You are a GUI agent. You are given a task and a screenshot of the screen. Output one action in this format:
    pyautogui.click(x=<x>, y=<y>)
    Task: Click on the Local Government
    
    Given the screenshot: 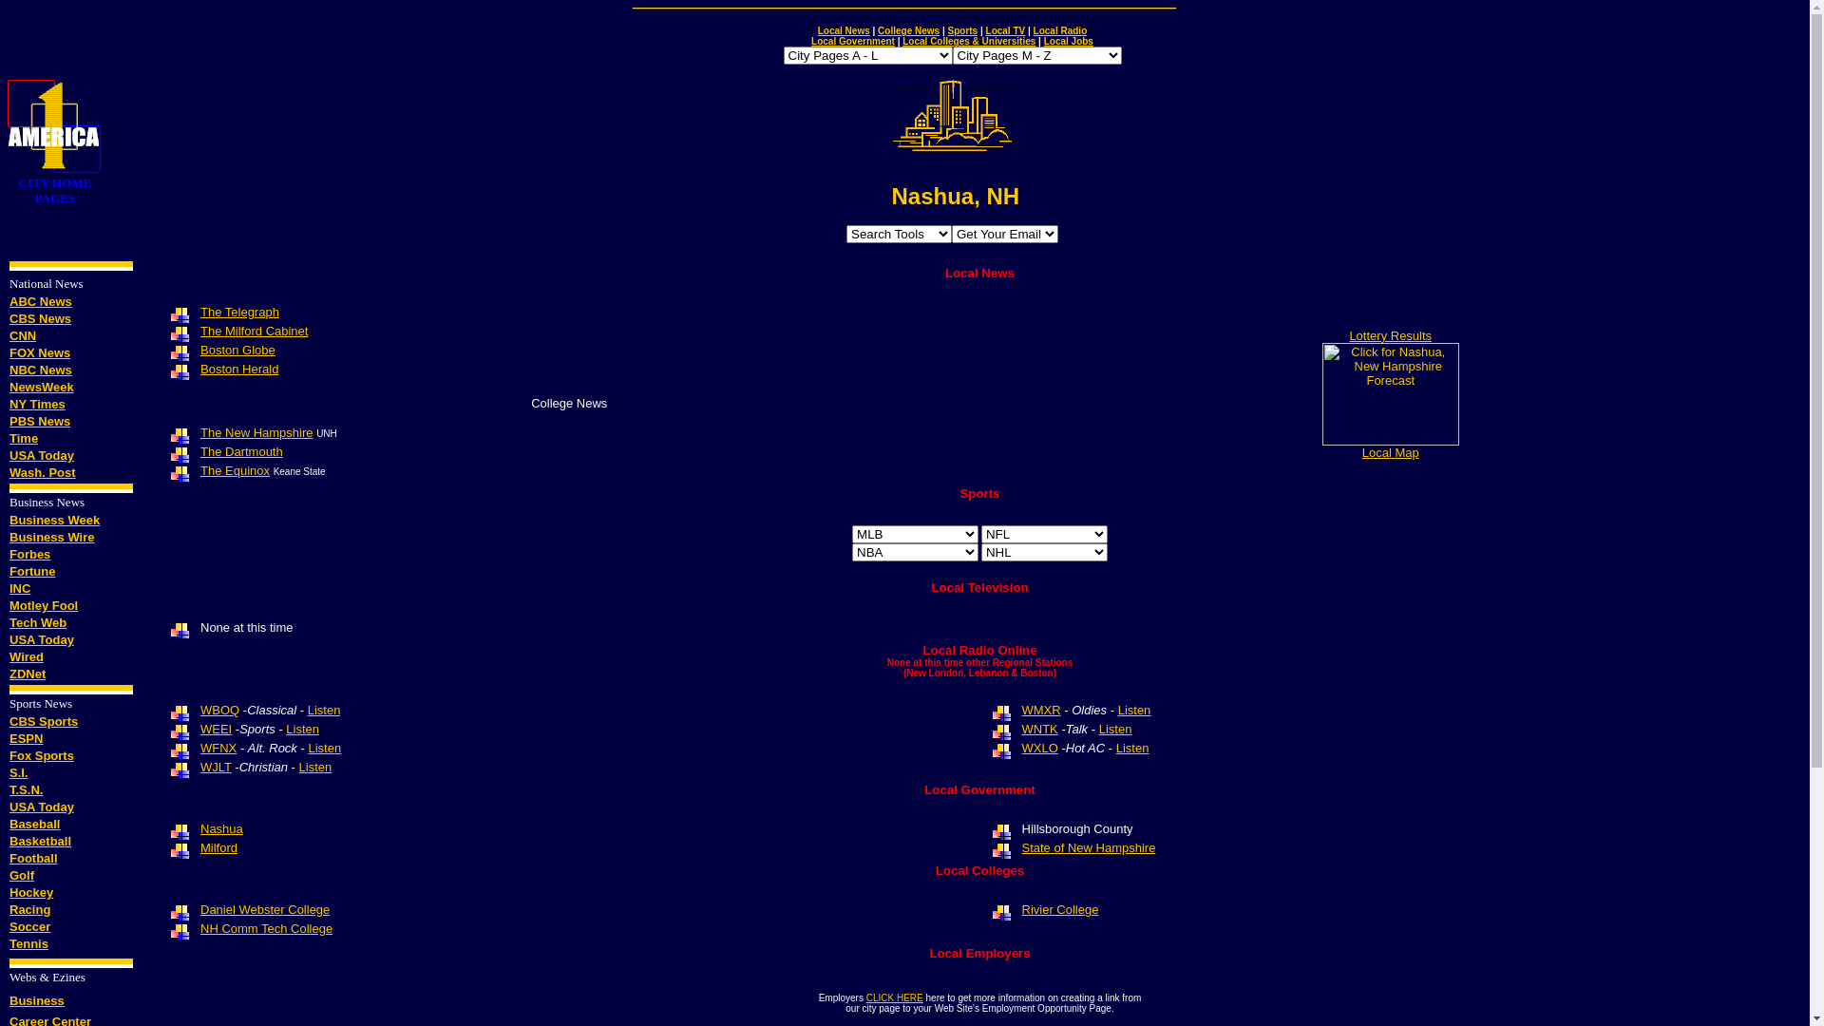 What is the action you would take?
    pyautogui.click(x=978, y=790)
    